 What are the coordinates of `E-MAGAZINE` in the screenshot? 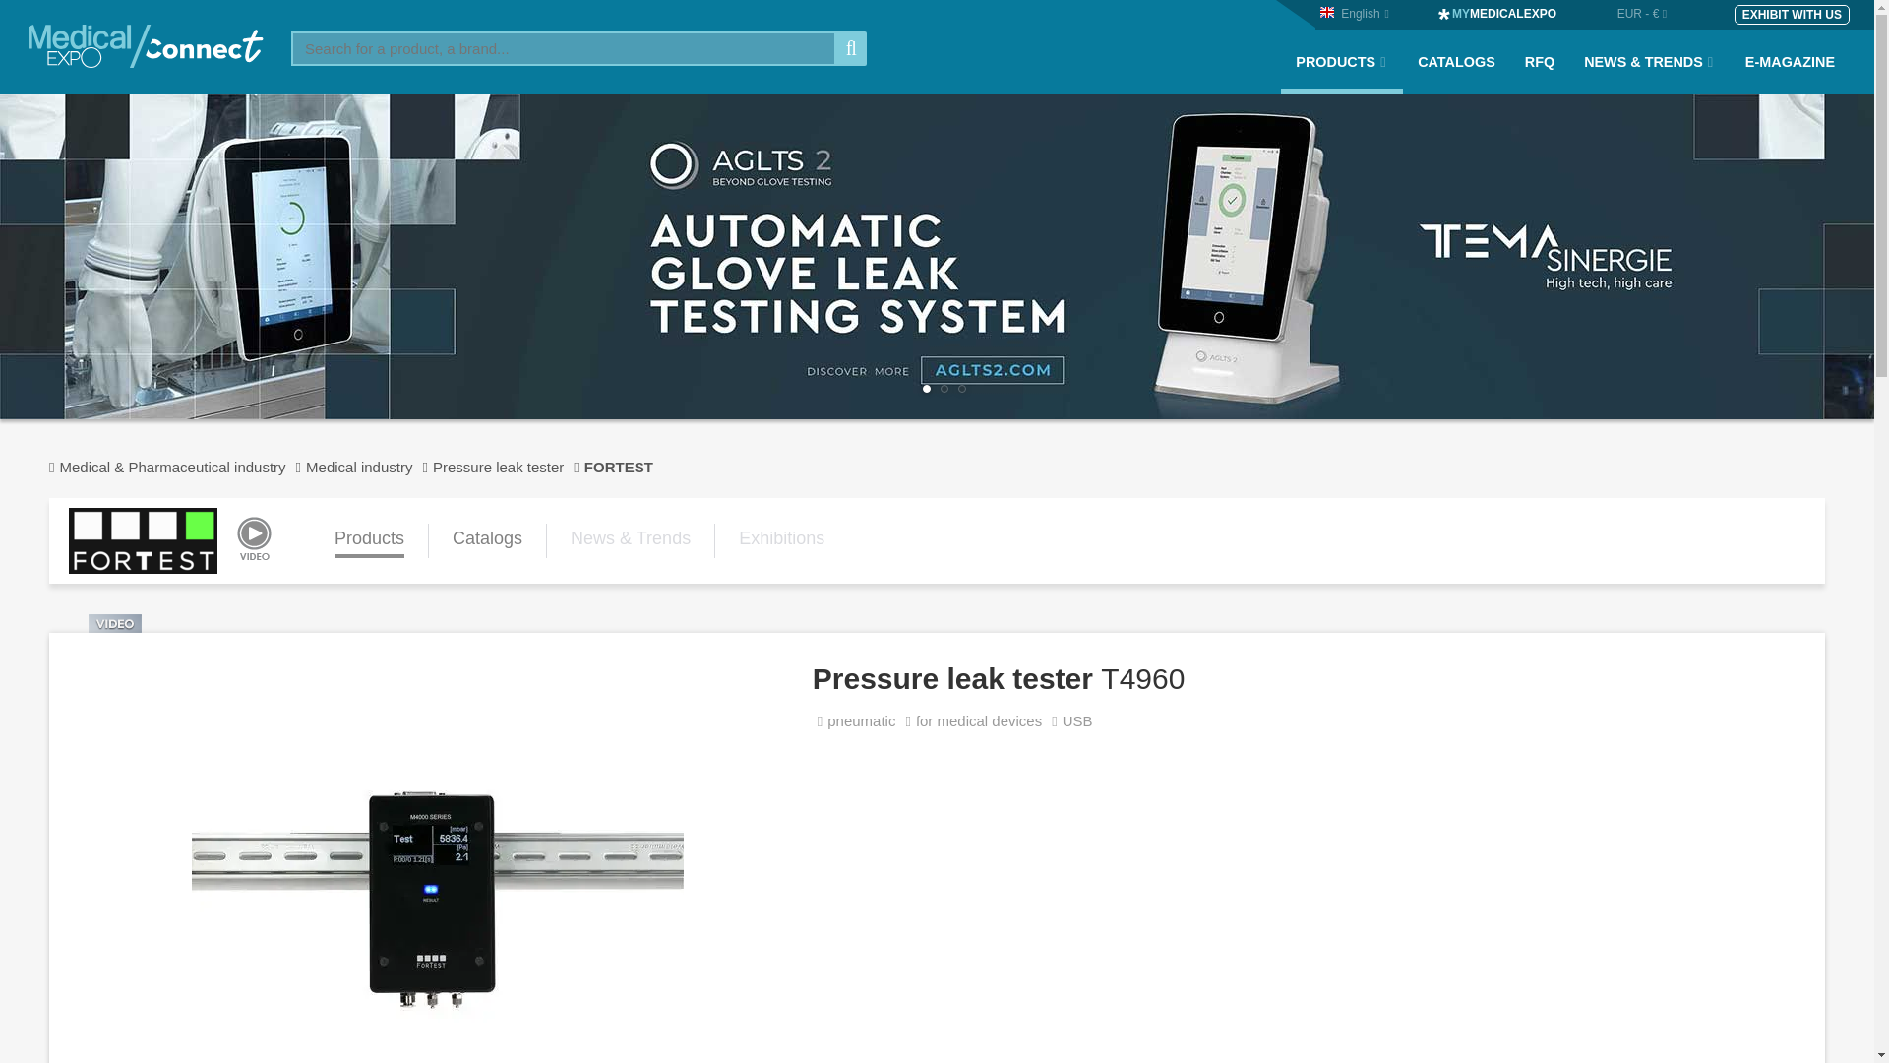 It's located at (1789, 74).